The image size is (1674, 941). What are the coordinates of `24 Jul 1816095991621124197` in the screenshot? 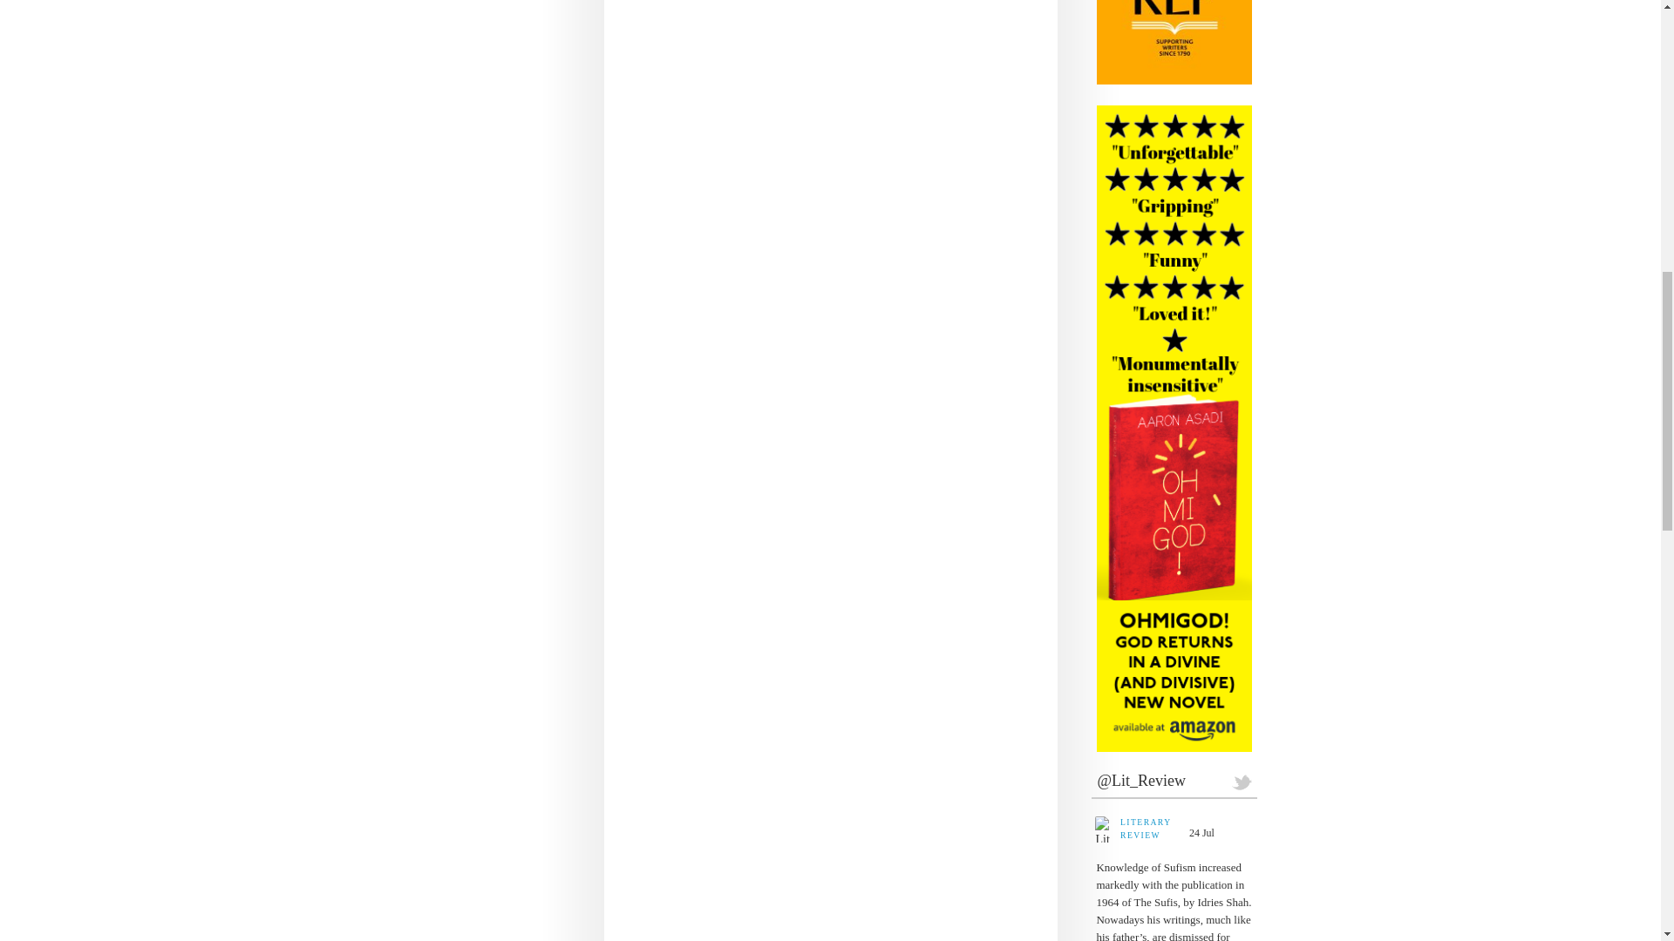 It's located at (1202, 833).